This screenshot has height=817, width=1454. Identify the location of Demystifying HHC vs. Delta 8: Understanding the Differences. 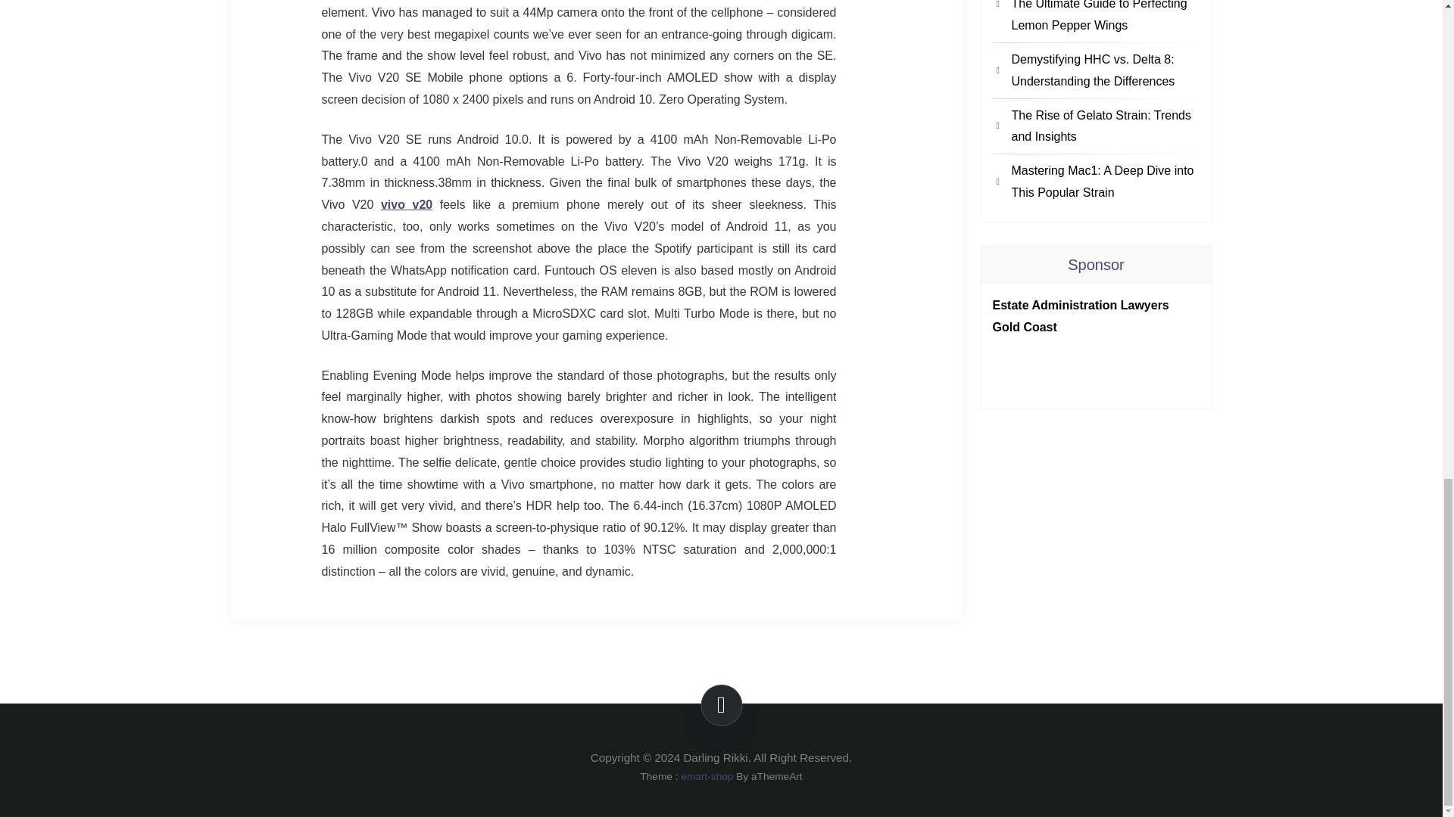
(1106, 71).